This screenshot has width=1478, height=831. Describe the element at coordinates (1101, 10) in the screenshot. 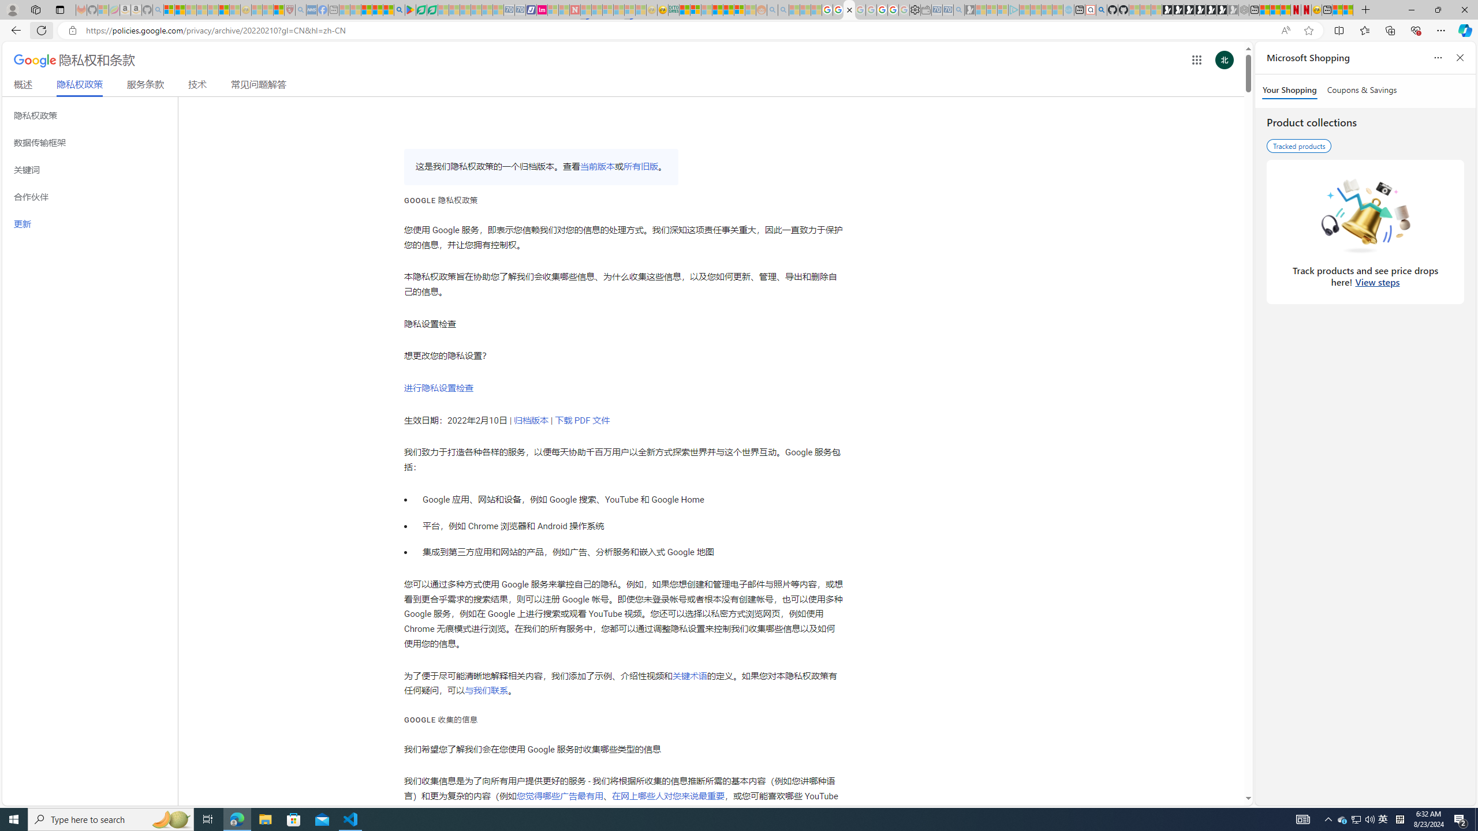

I see `github - Search` at that location.